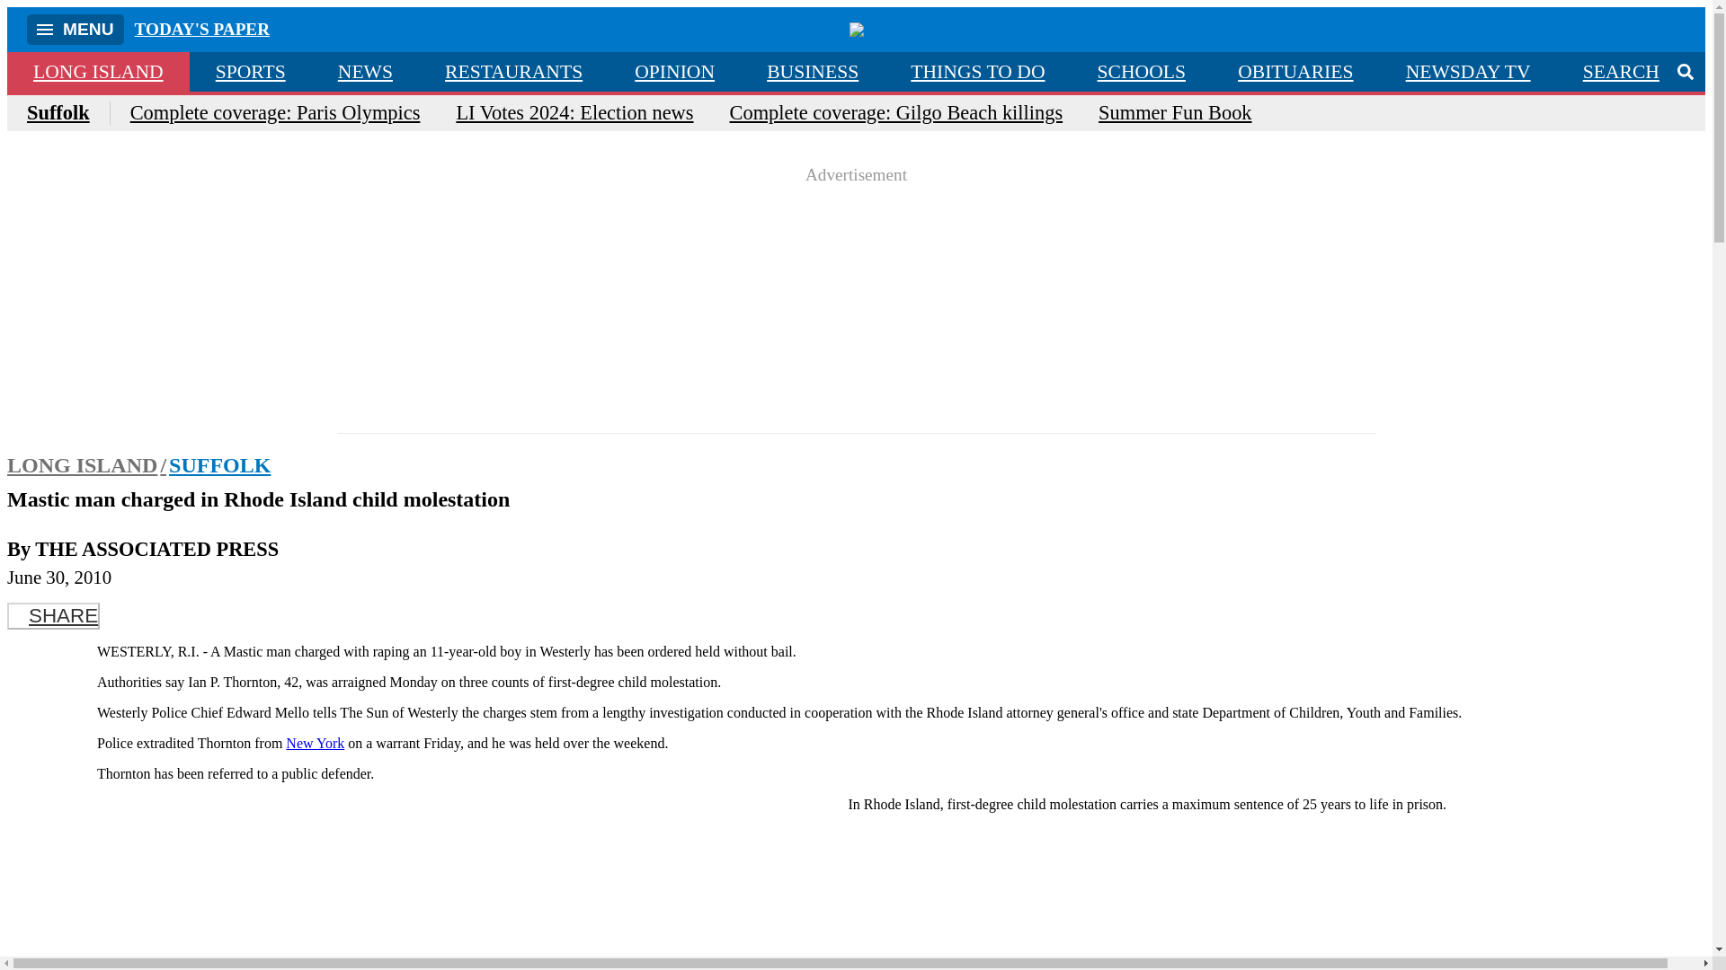  I want to click on LONG ISLAND, so click(88, 465).